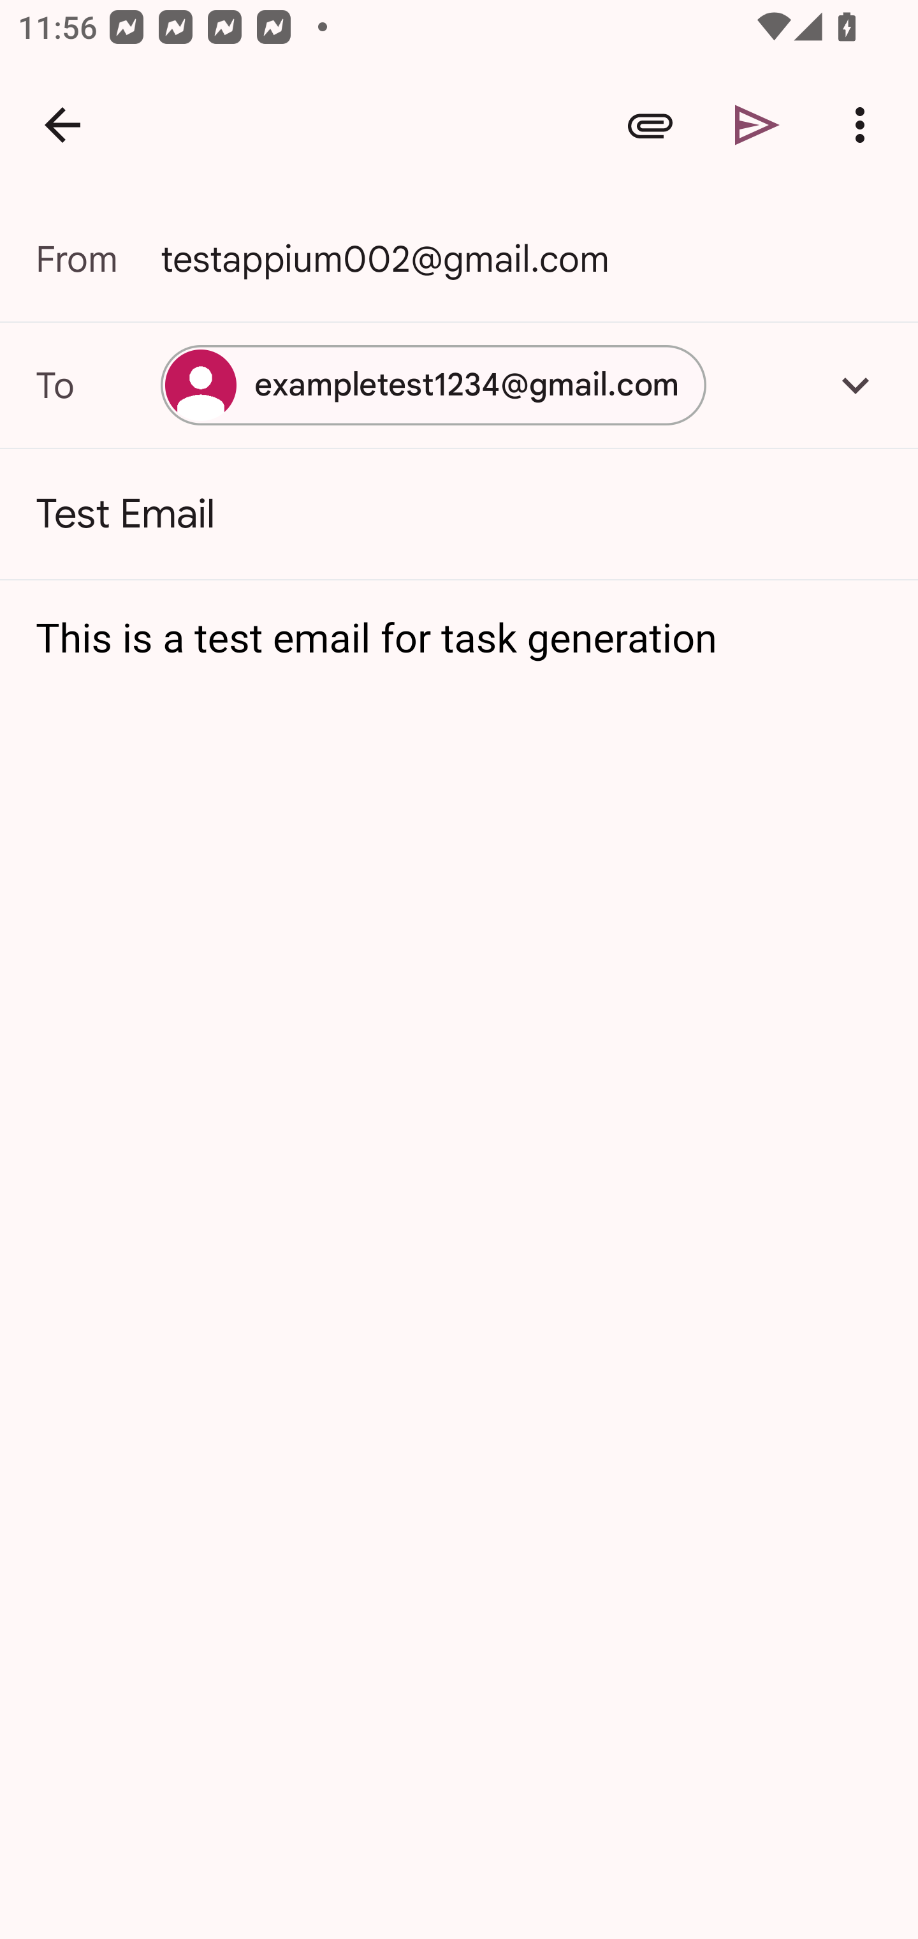  I want to click on More options, so click(864, 125).